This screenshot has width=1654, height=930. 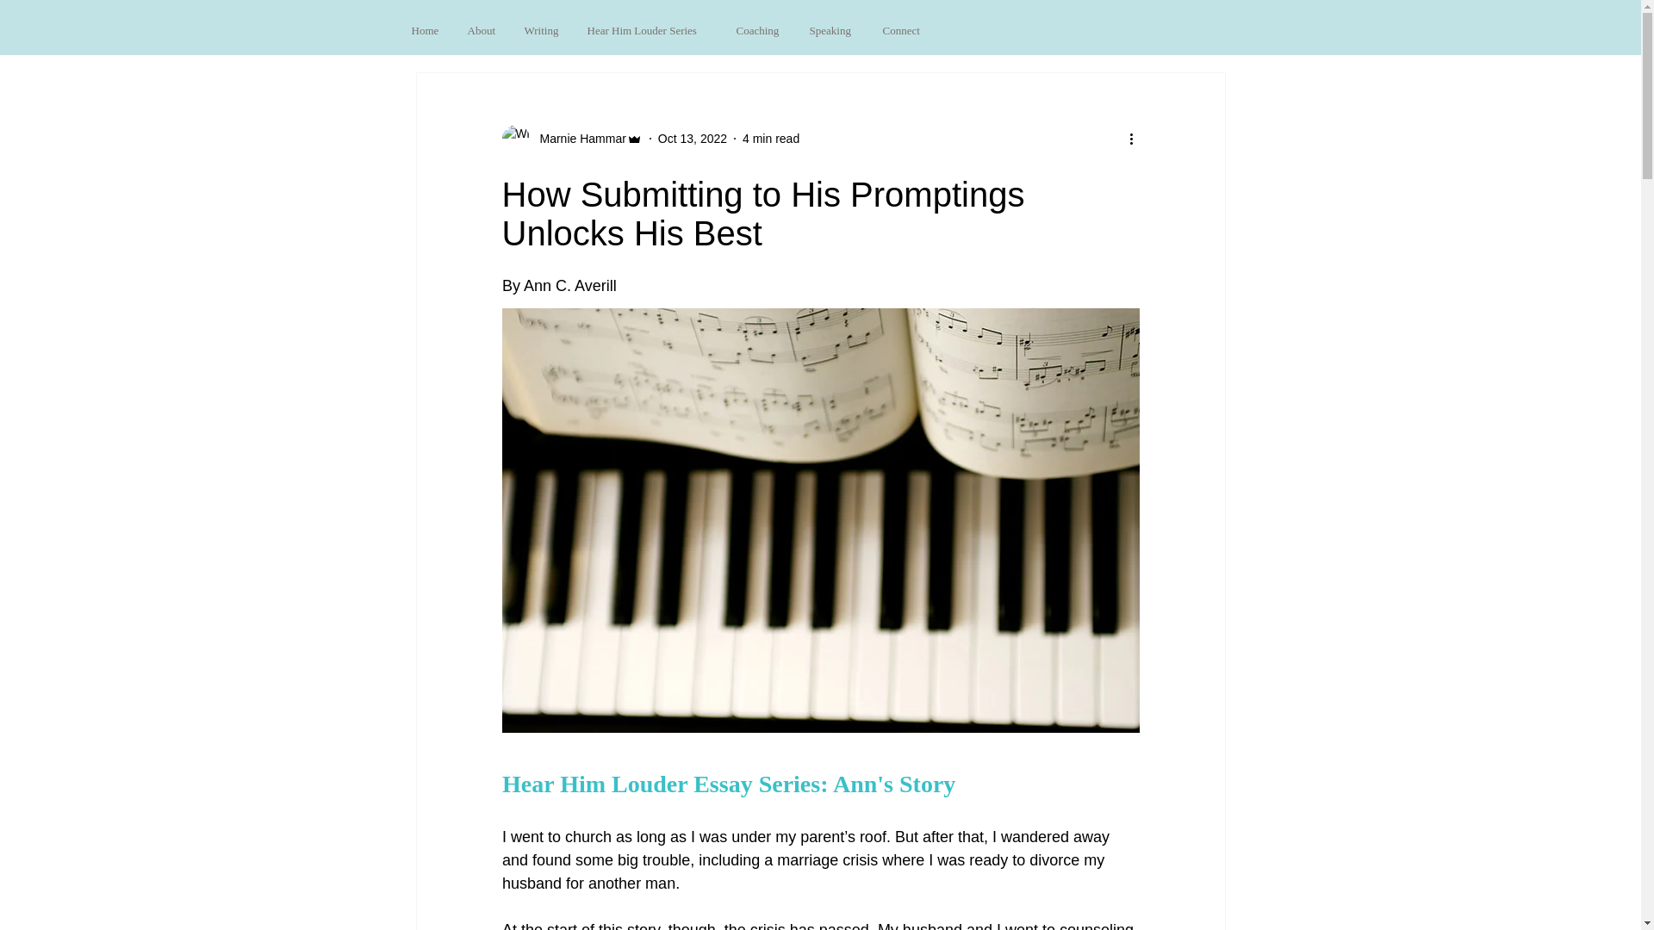 What do you see at coordinates (832, 30) in the screenshot?
I see `Speaking` at bounding box center [832, 30].